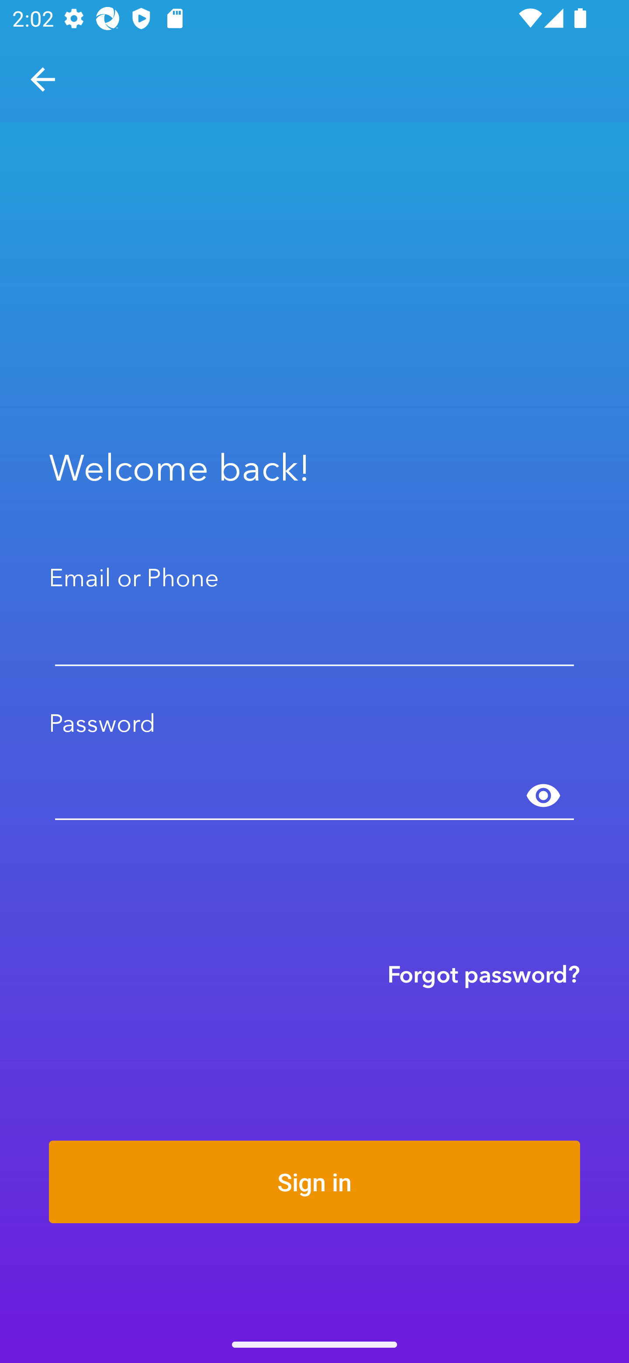 The height and width of the screenshot is (1363, 629). What do you see at coordinates (314, 1181) in the screenshot?
I see `Sign in` at bounding box center [314, 1181].